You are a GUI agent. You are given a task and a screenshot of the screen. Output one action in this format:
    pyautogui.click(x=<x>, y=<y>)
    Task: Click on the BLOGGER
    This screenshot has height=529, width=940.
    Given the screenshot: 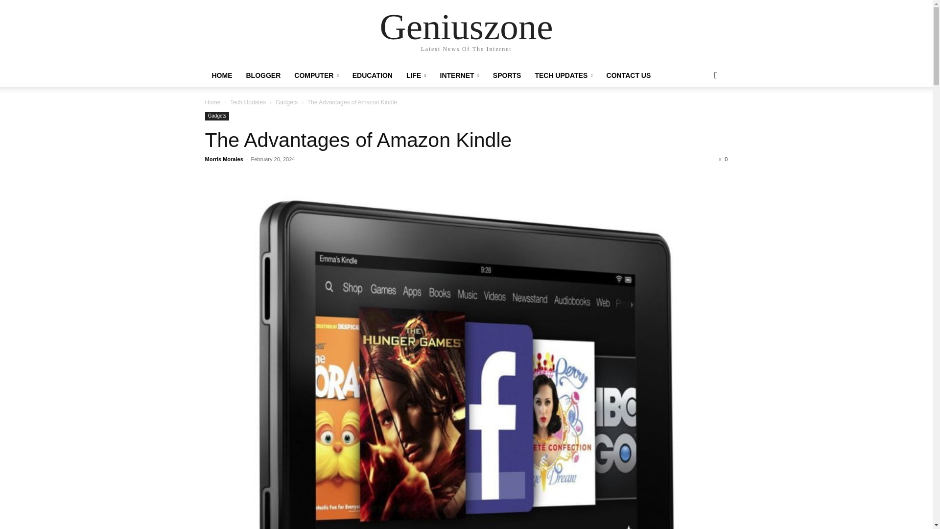 What is the action you would take?
    pyautogui.click(x=263, y=75)
    